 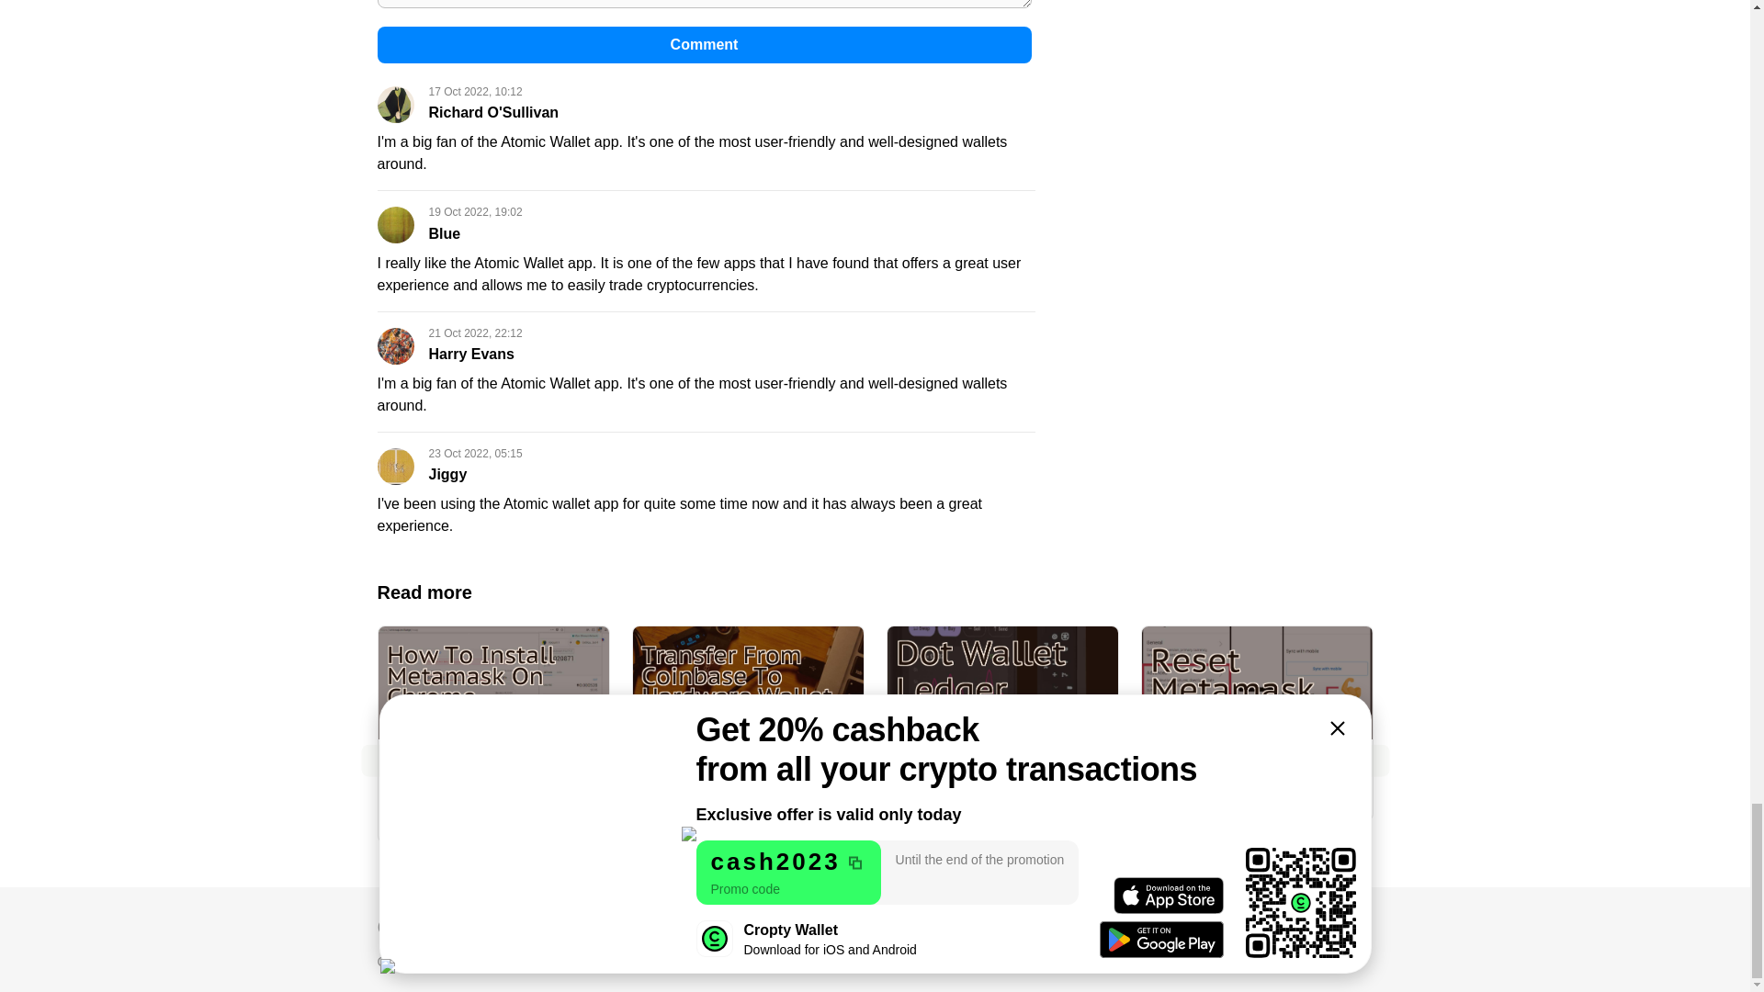 I want to click on Transfer From Coinbase To Hardware Wallet, so click(x=746, y=726).